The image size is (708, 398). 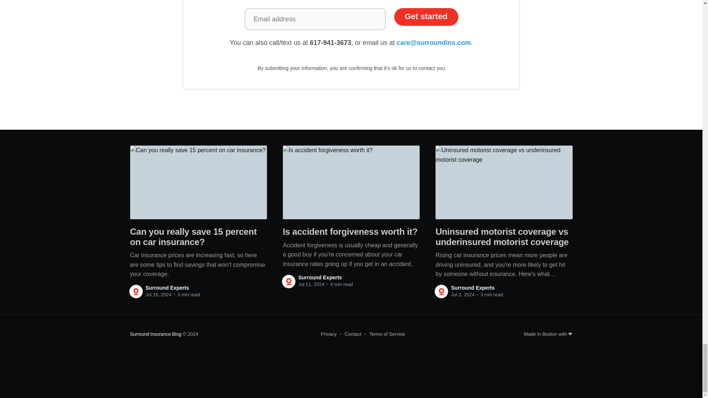 I want to click on Surround Insurance Blog, so click(x=155, y=334).